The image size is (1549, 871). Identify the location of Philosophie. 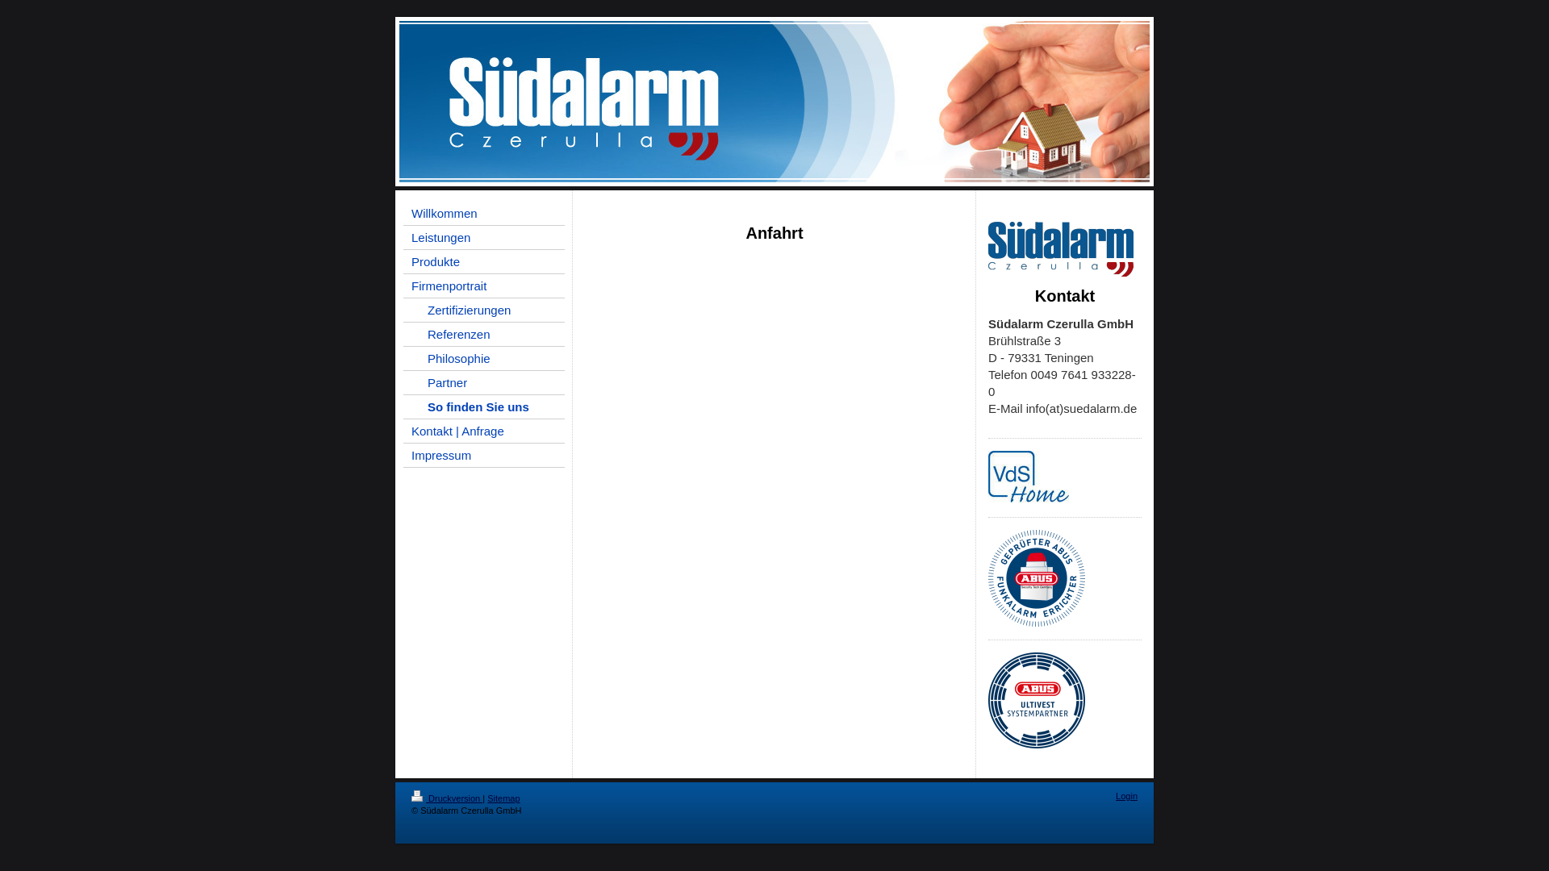
(484, 359).